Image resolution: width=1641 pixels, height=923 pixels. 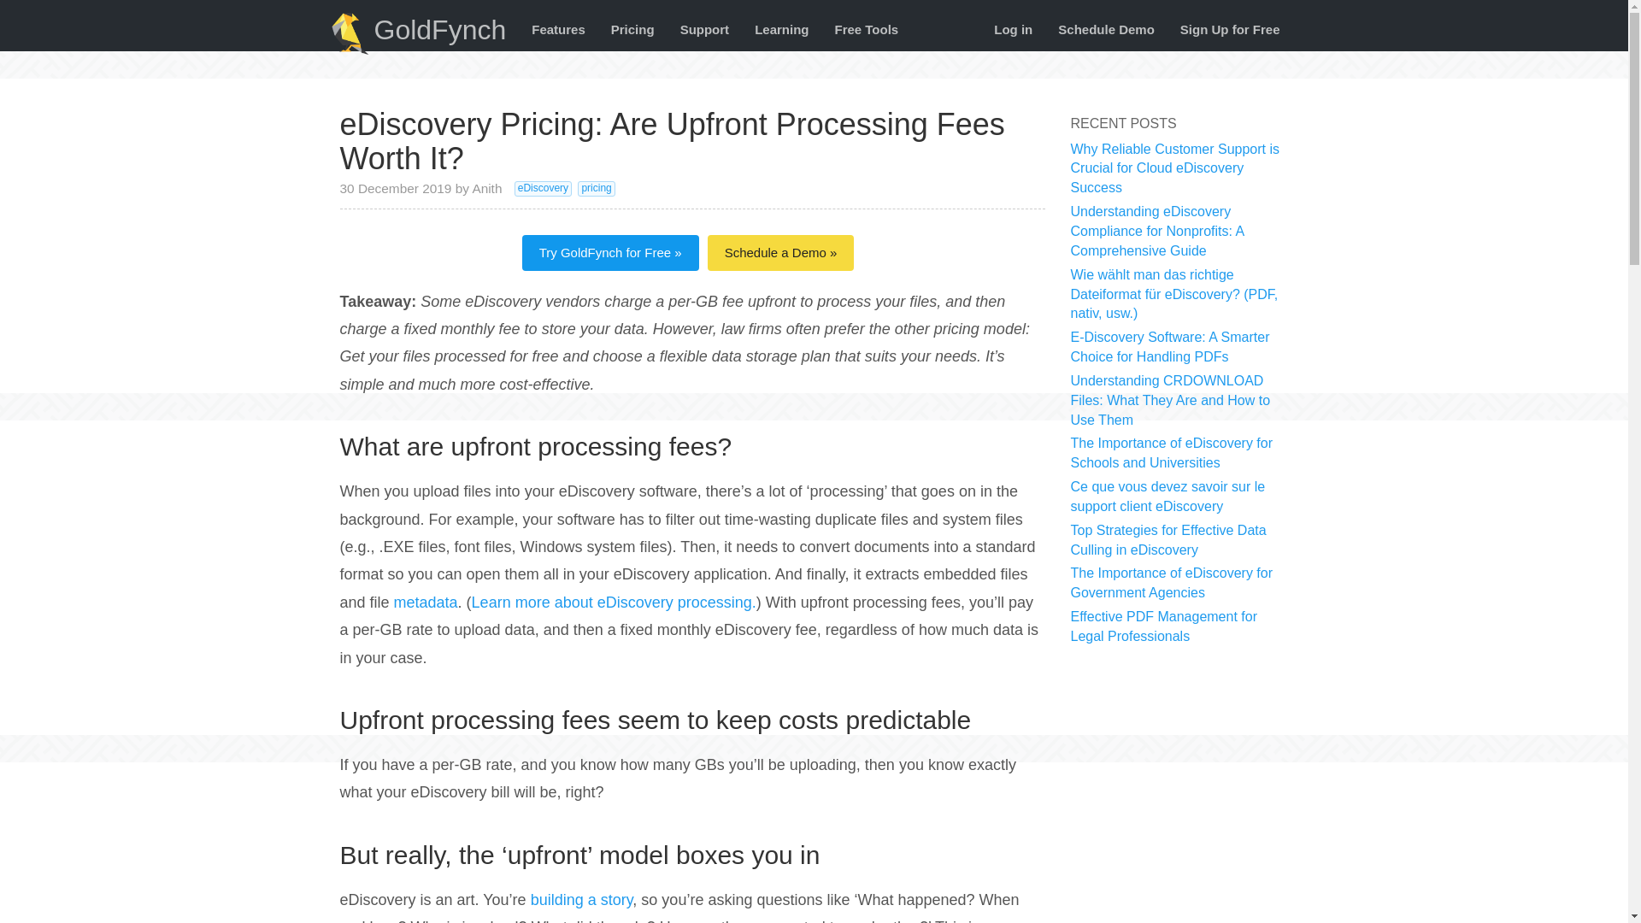 I want to click on Learn more about eDiscovery processing., so click(x=614, y=602).